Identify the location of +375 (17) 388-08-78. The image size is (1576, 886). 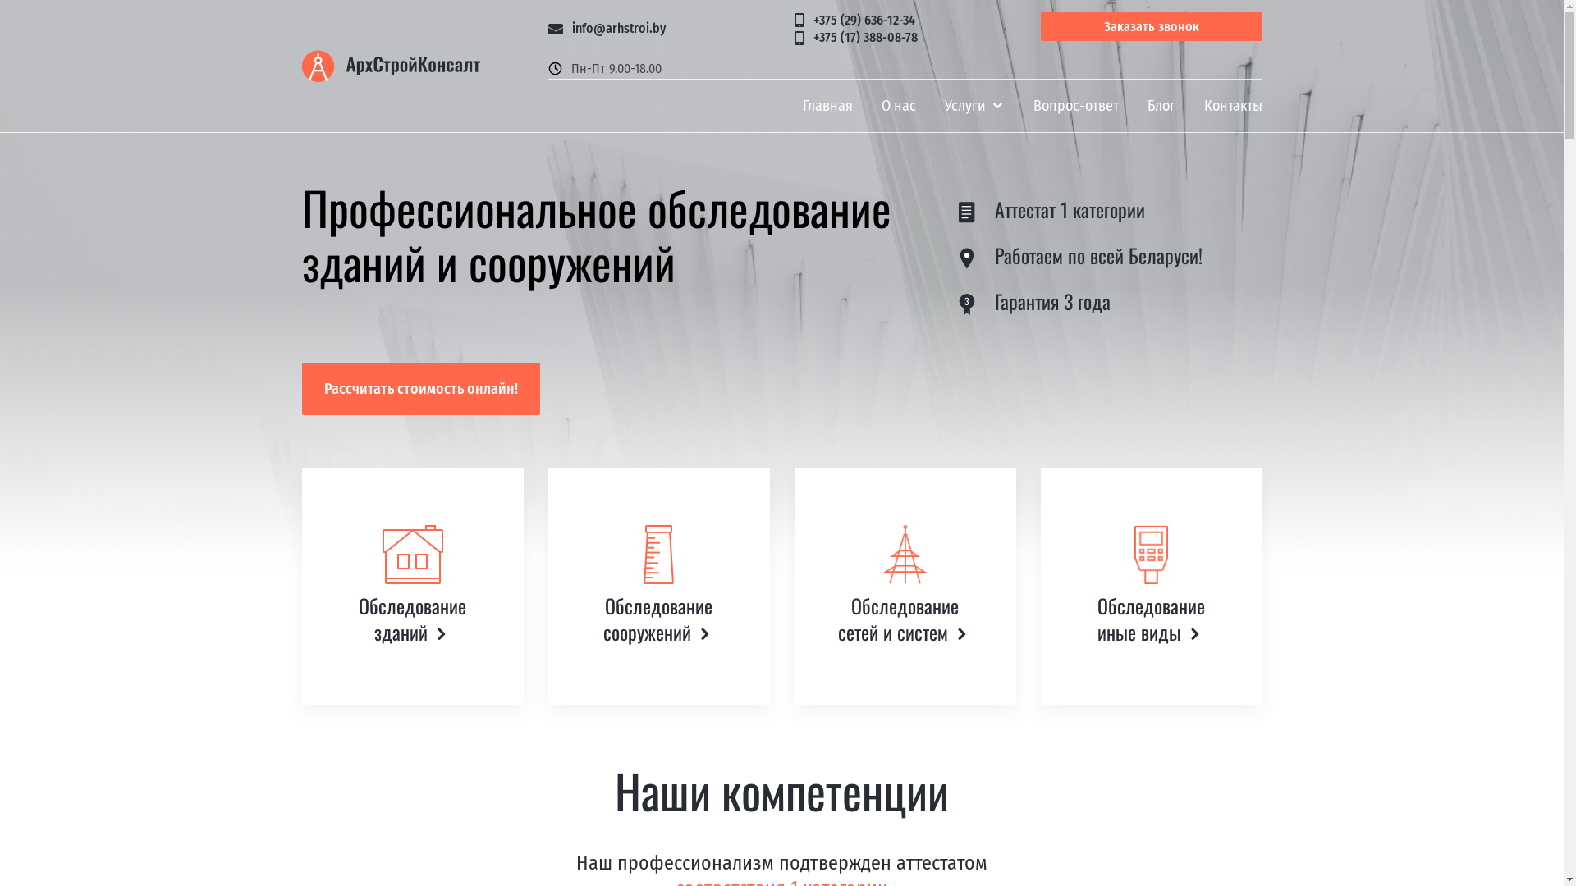
(905, 39).